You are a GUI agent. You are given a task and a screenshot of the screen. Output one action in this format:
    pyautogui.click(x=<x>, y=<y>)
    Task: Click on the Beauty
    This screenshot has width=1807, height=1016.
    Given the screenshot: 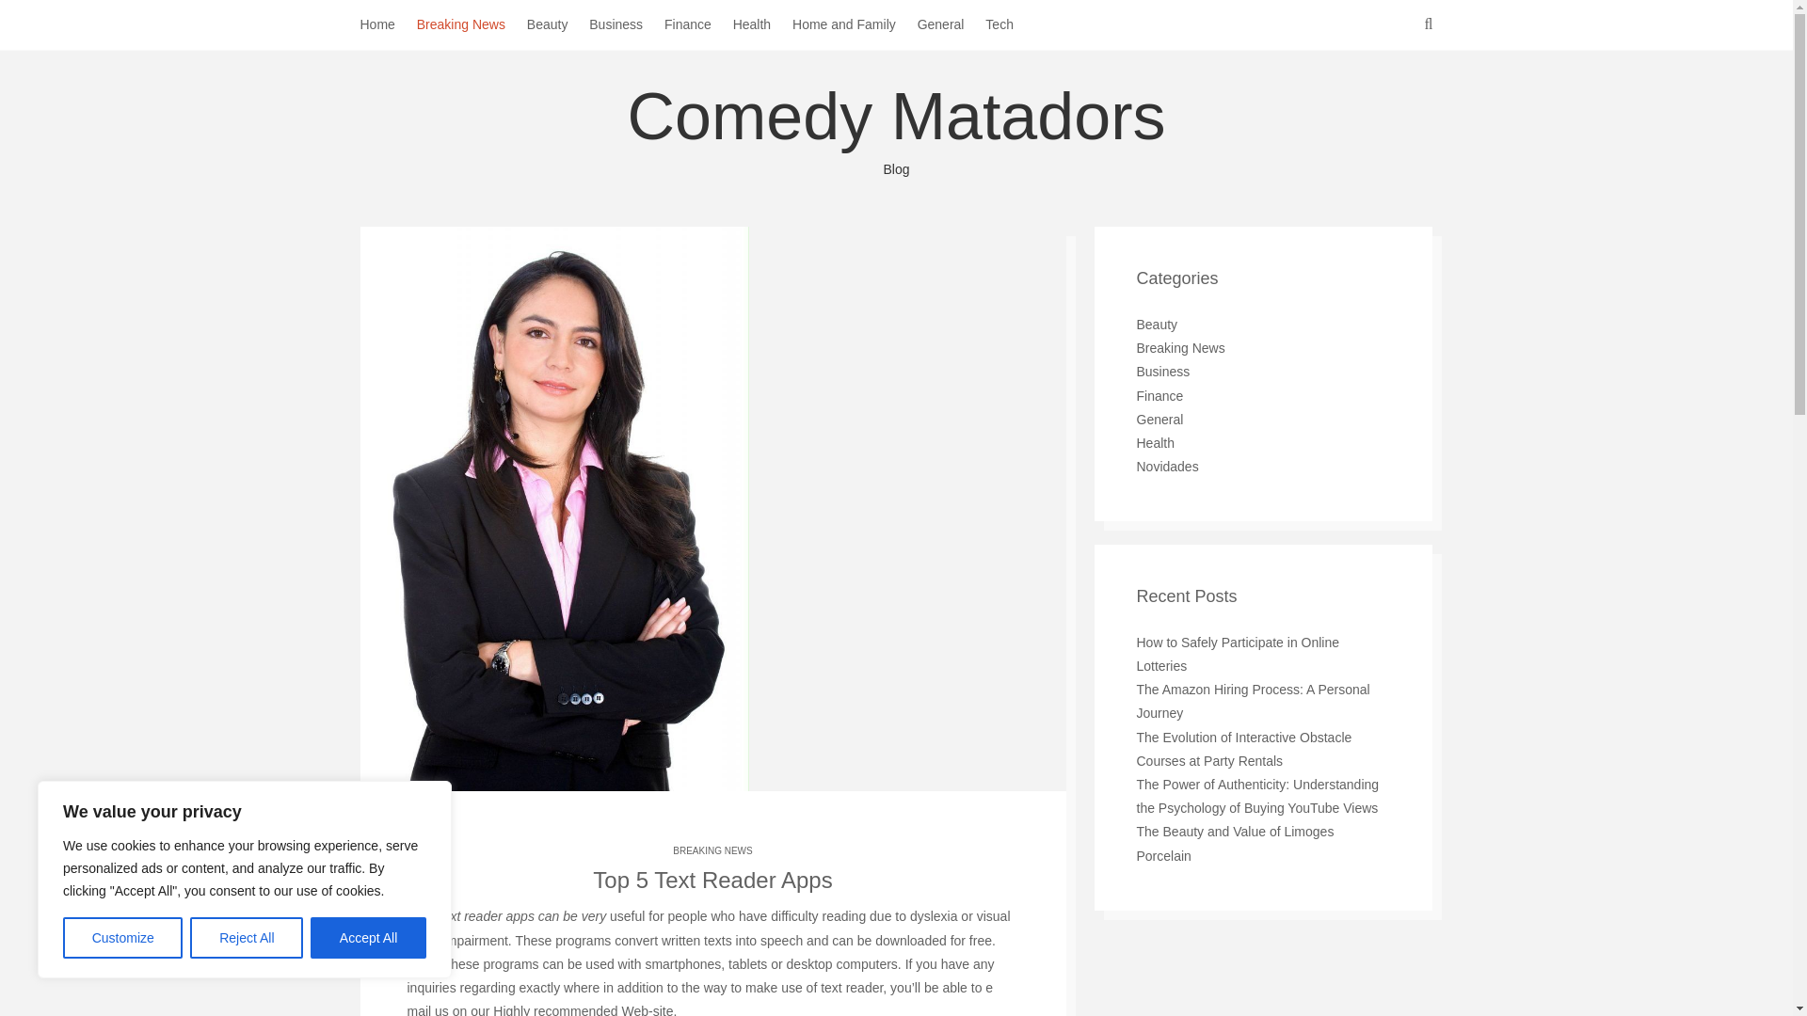 What is the action you would take?
    pyautogui.click(x=559, y=24)
    